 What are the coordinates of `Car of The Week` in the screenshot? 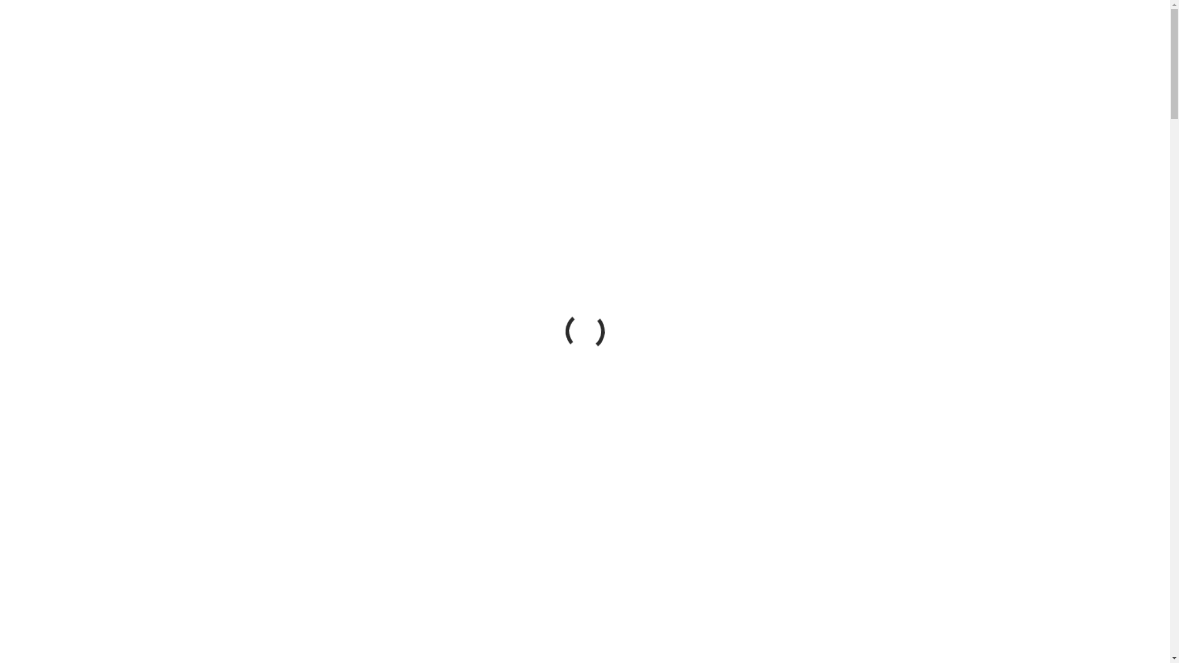 It's located at (551, 31).